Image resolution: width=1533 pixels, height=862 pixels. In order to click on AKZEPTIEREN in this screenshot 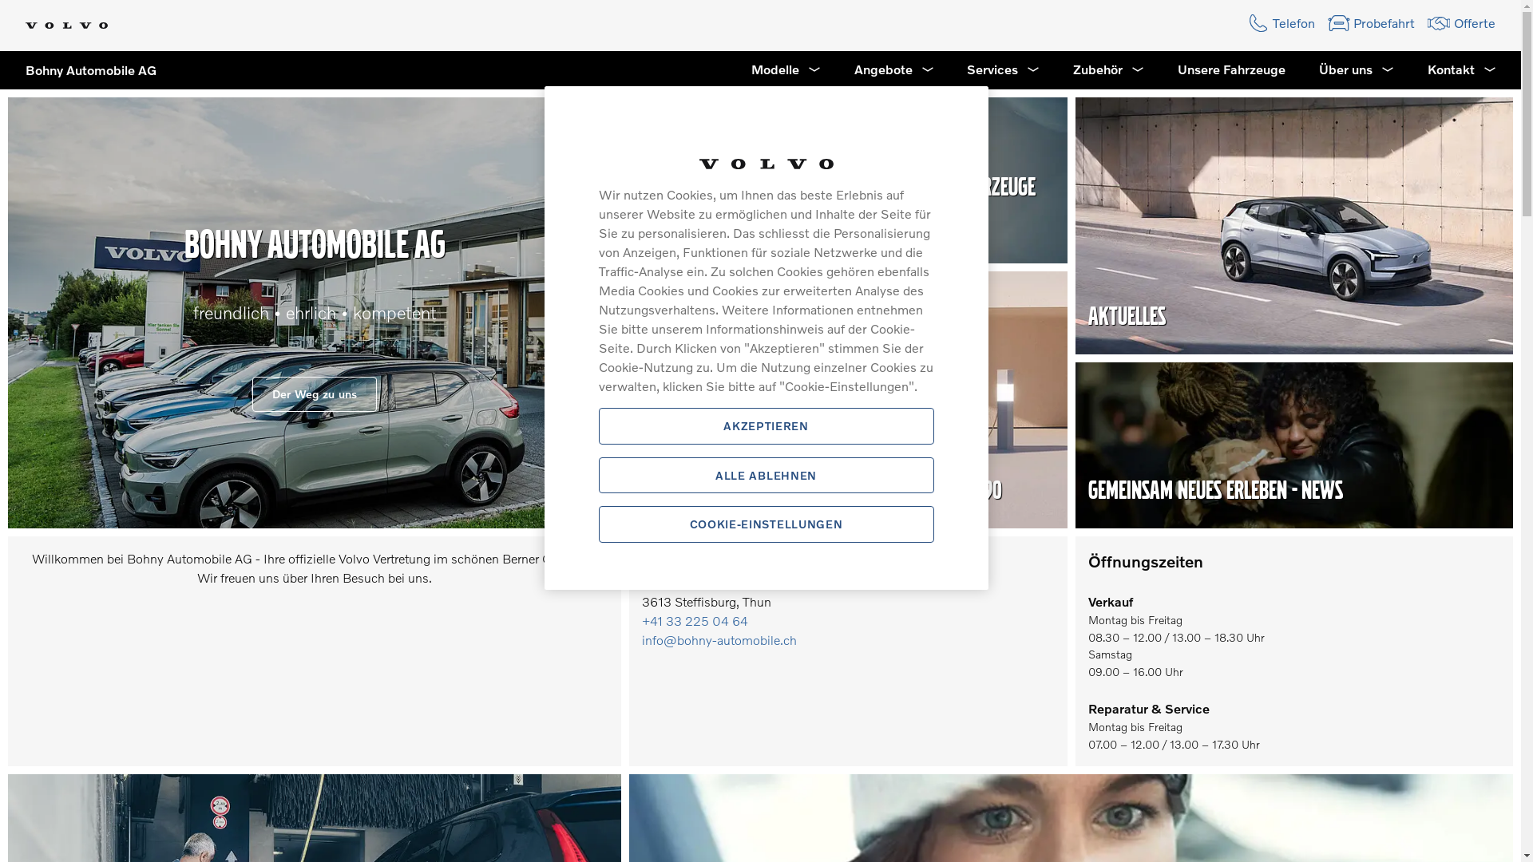, I will do `click(766, 426)`.